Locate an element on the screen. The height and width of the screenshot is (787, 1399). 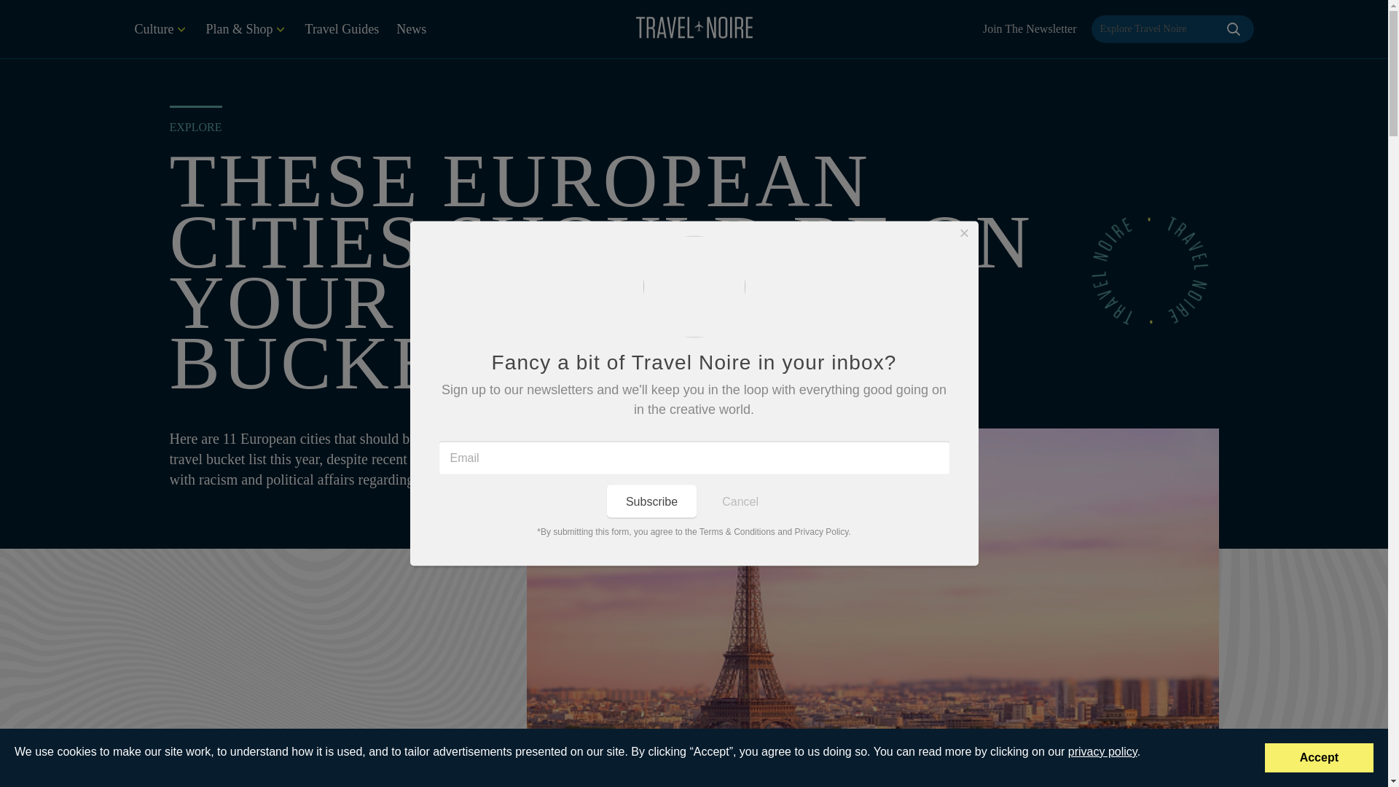
Travel Guides is located at coordinates (342, 29).